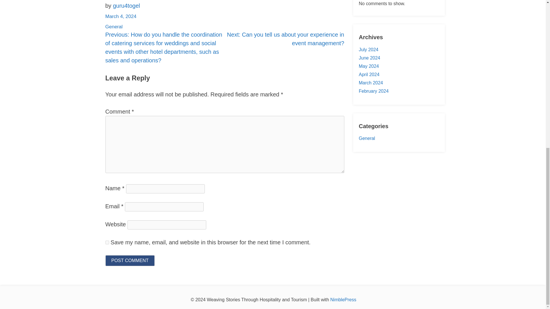 This screenshot has height=309, width=550. What do you see at coordinates (369, 74) in the screenshot?
I see `April 2024` at bounding box center [369, 74].